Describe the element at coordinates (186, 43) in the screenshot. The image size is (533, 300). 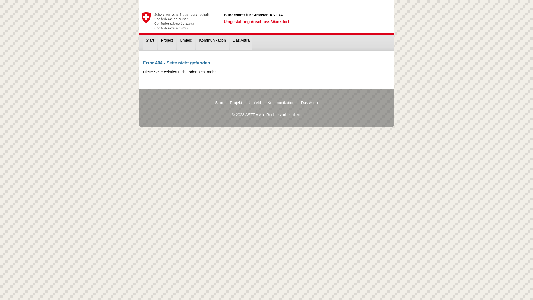
I see `Umfeld` at that location.